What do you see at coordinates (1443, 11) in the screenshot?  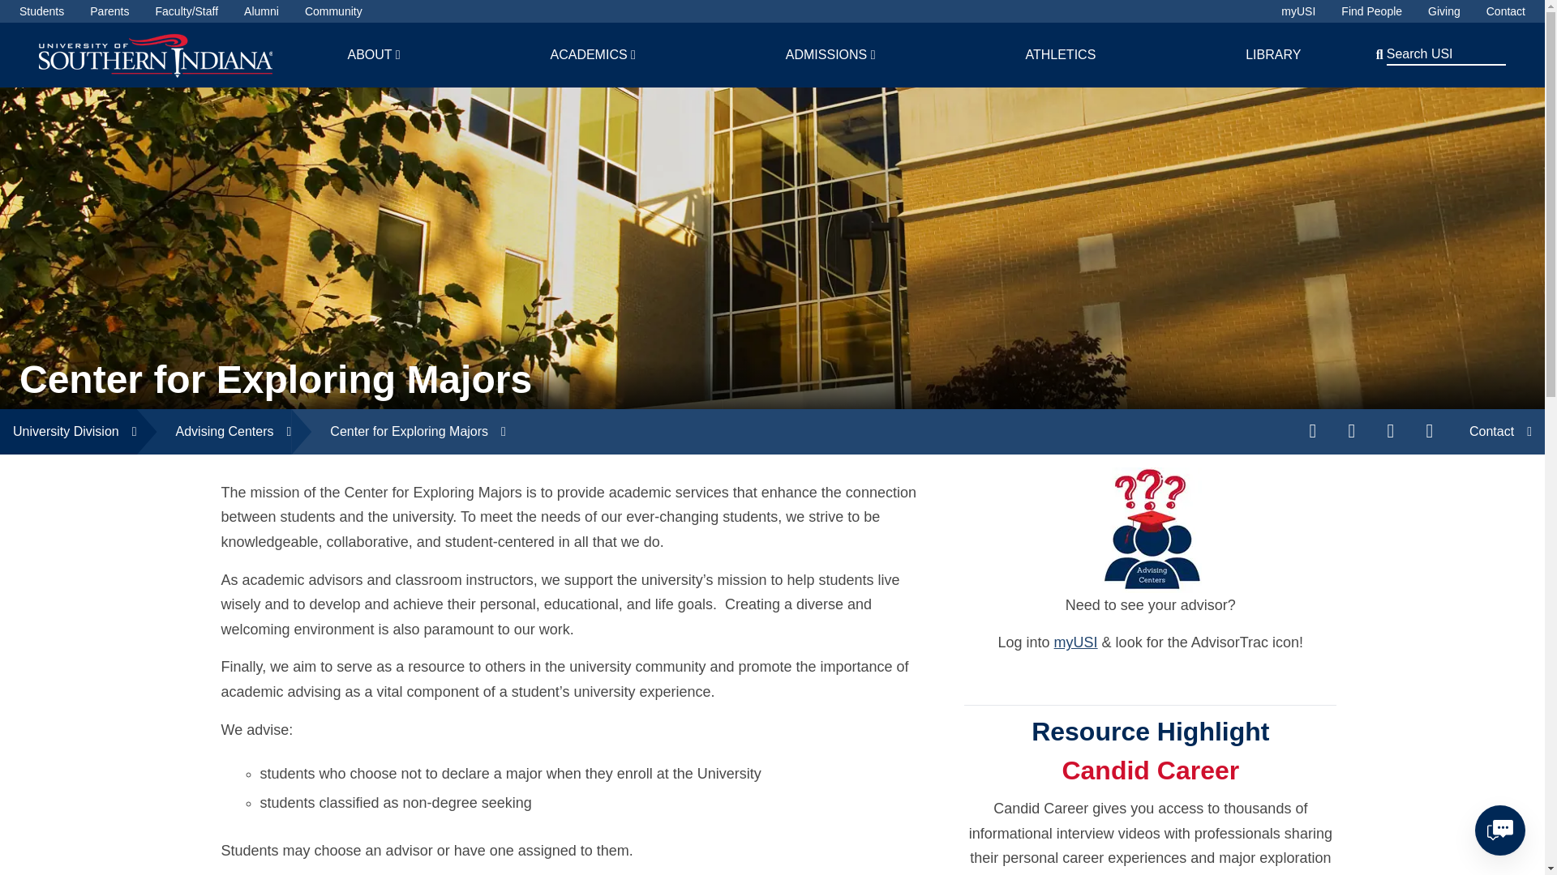 I see `Giving` at bounding box center [1443, 11].